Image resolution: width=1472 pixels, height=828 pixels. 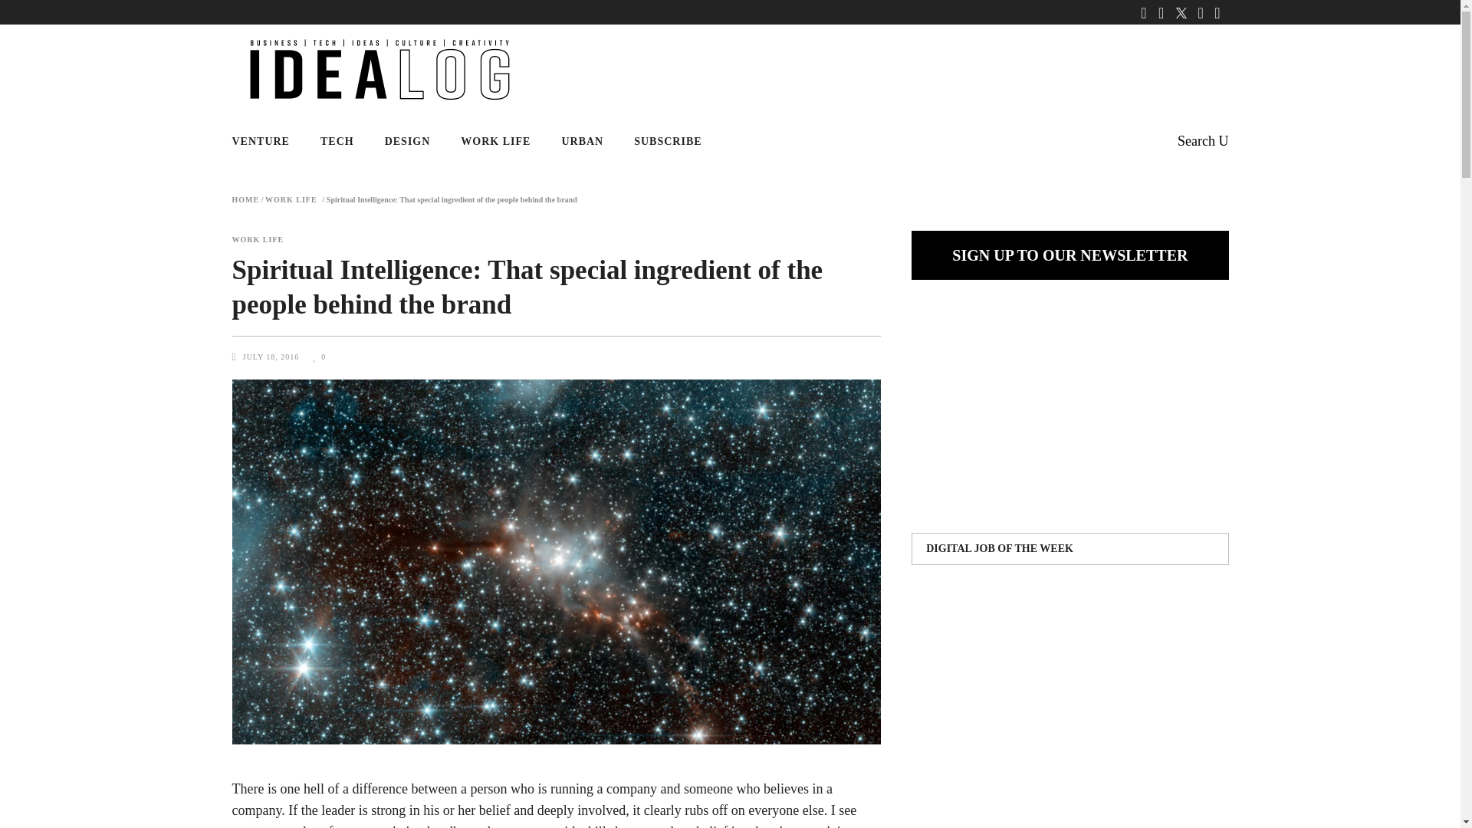 What do you see at coordinates (582, 141) in the screenshot?
I see `URBAN` at bounding box center [582, 141].